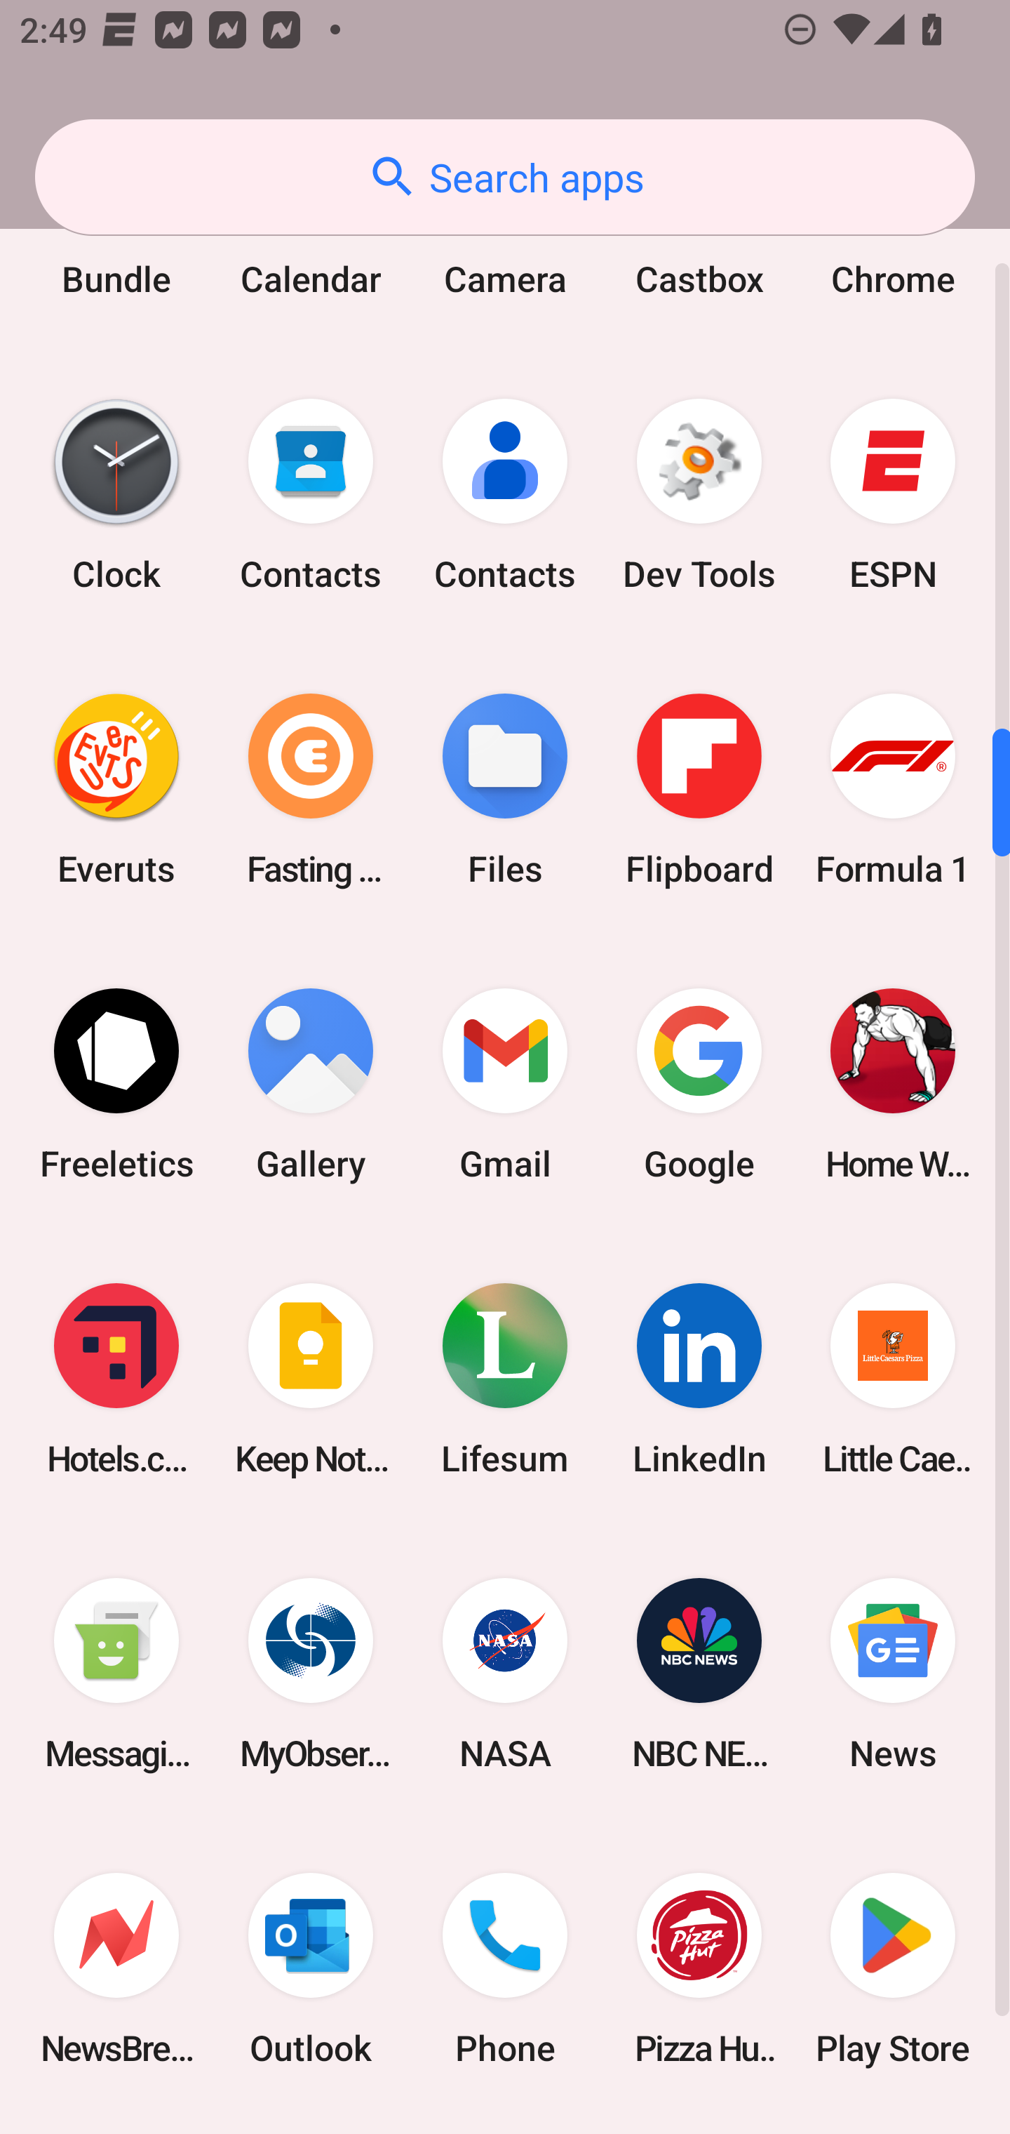 The height and width of the screenshot is (2134, 1010). I want to click on NewsBreak, so click(116, 1970).